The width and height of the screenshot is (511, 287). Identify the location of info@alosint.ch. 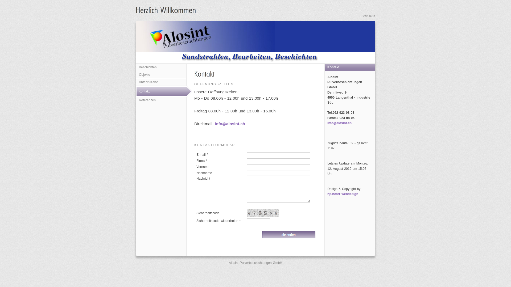
(230, 124).